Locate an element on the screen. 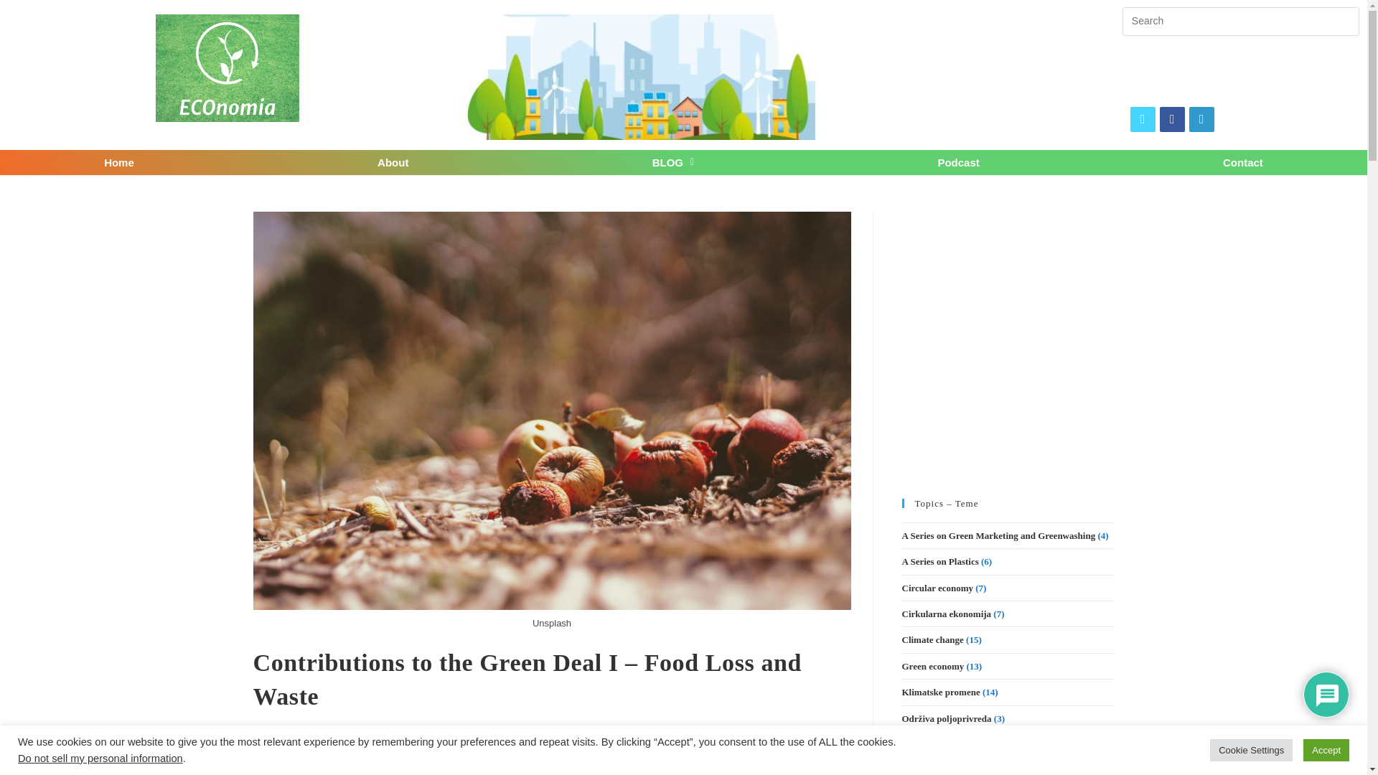  About is located at coordinates (393, 162).